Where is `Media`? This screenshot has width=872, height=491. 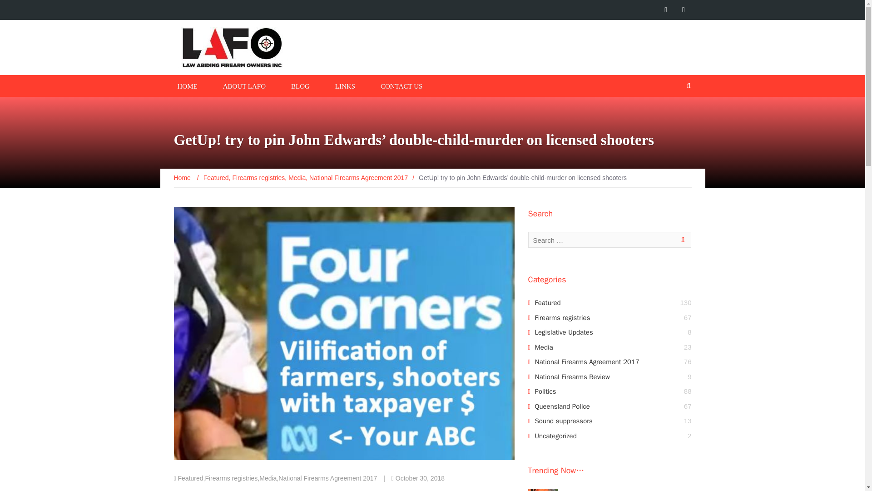
Media is located at coordinates (544, 347).